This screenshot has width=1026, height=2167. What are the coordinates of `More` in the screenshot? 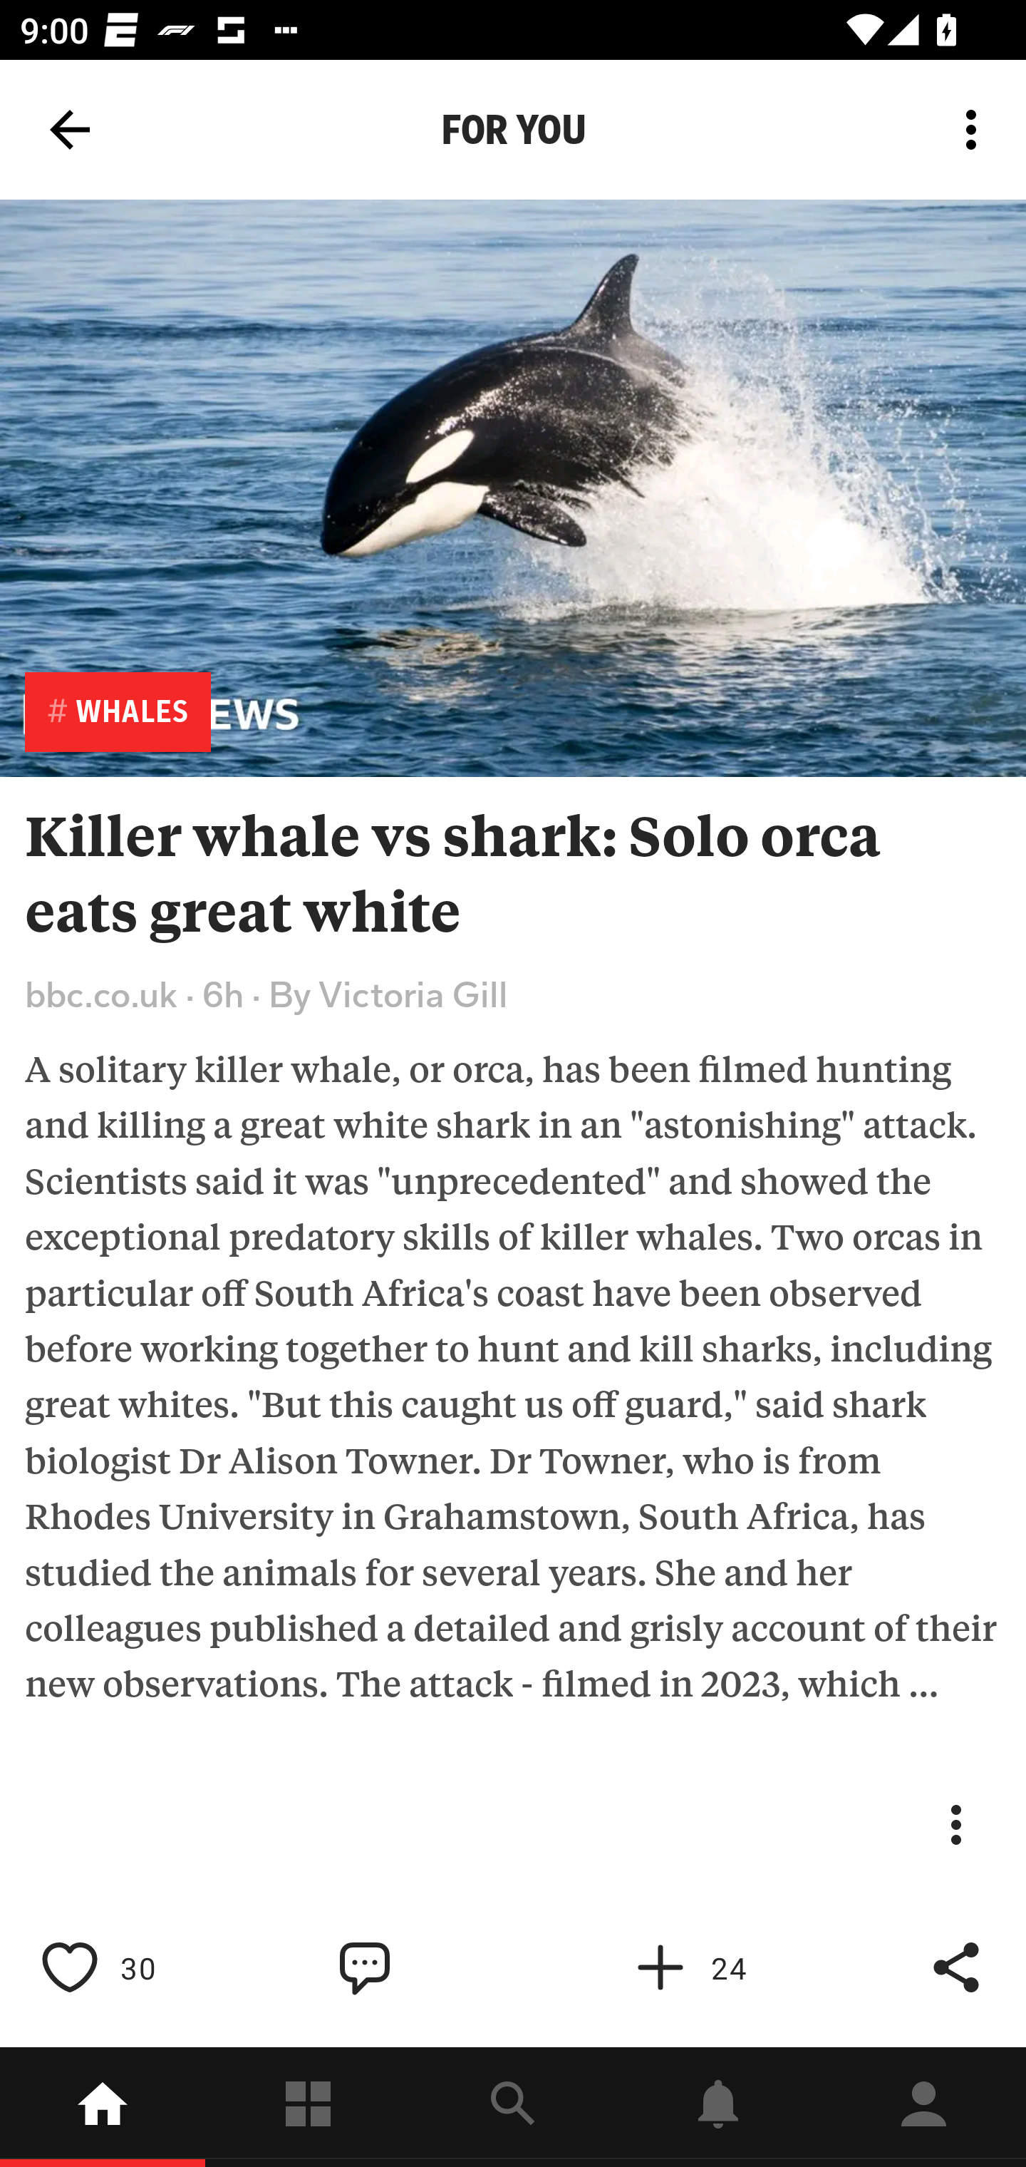 It's located at (956, 1824).